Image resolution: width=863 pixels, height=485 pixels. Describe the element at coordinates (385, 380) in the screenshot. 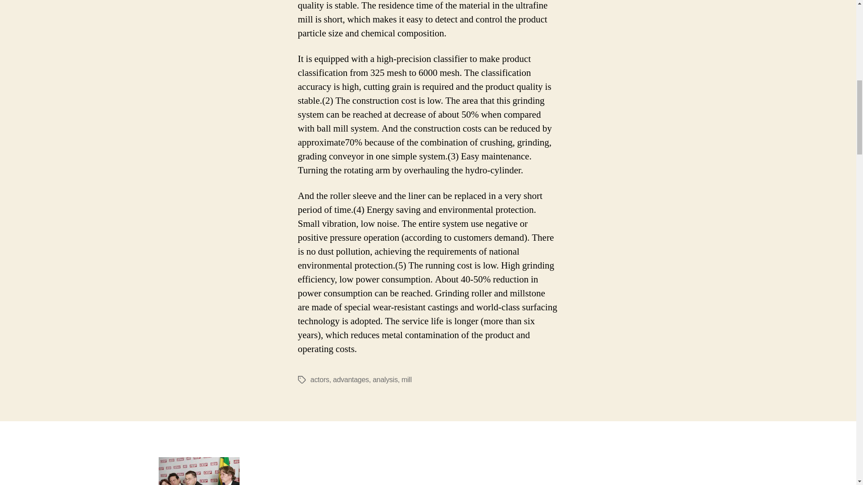

I see `analysis` at that location.